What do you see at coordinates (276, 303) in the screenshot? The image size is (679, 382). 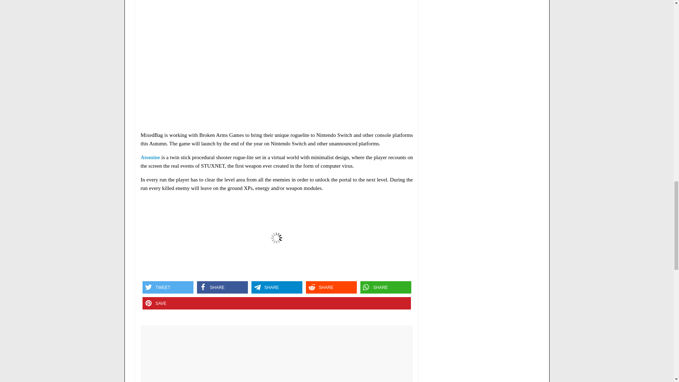 I see `Pin it on Pinterest` at bounding box center [276, 303].